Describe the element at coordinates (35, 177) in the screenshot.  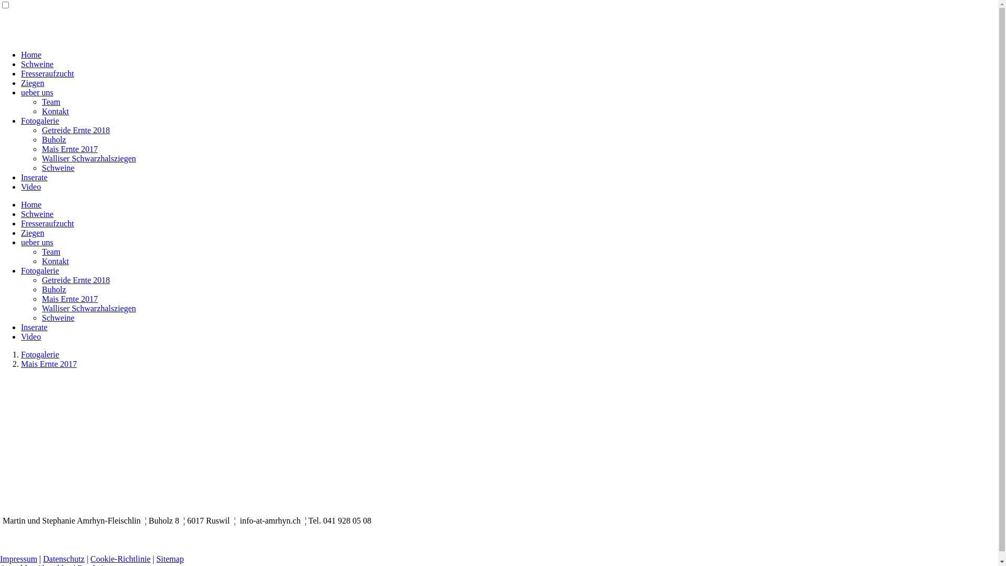
I see `Inserate` at that location.